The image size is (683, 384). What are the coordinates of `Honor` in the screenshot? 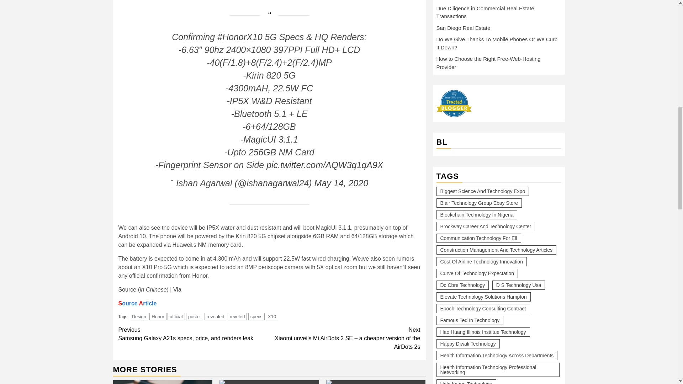 It's located at (269, 382).